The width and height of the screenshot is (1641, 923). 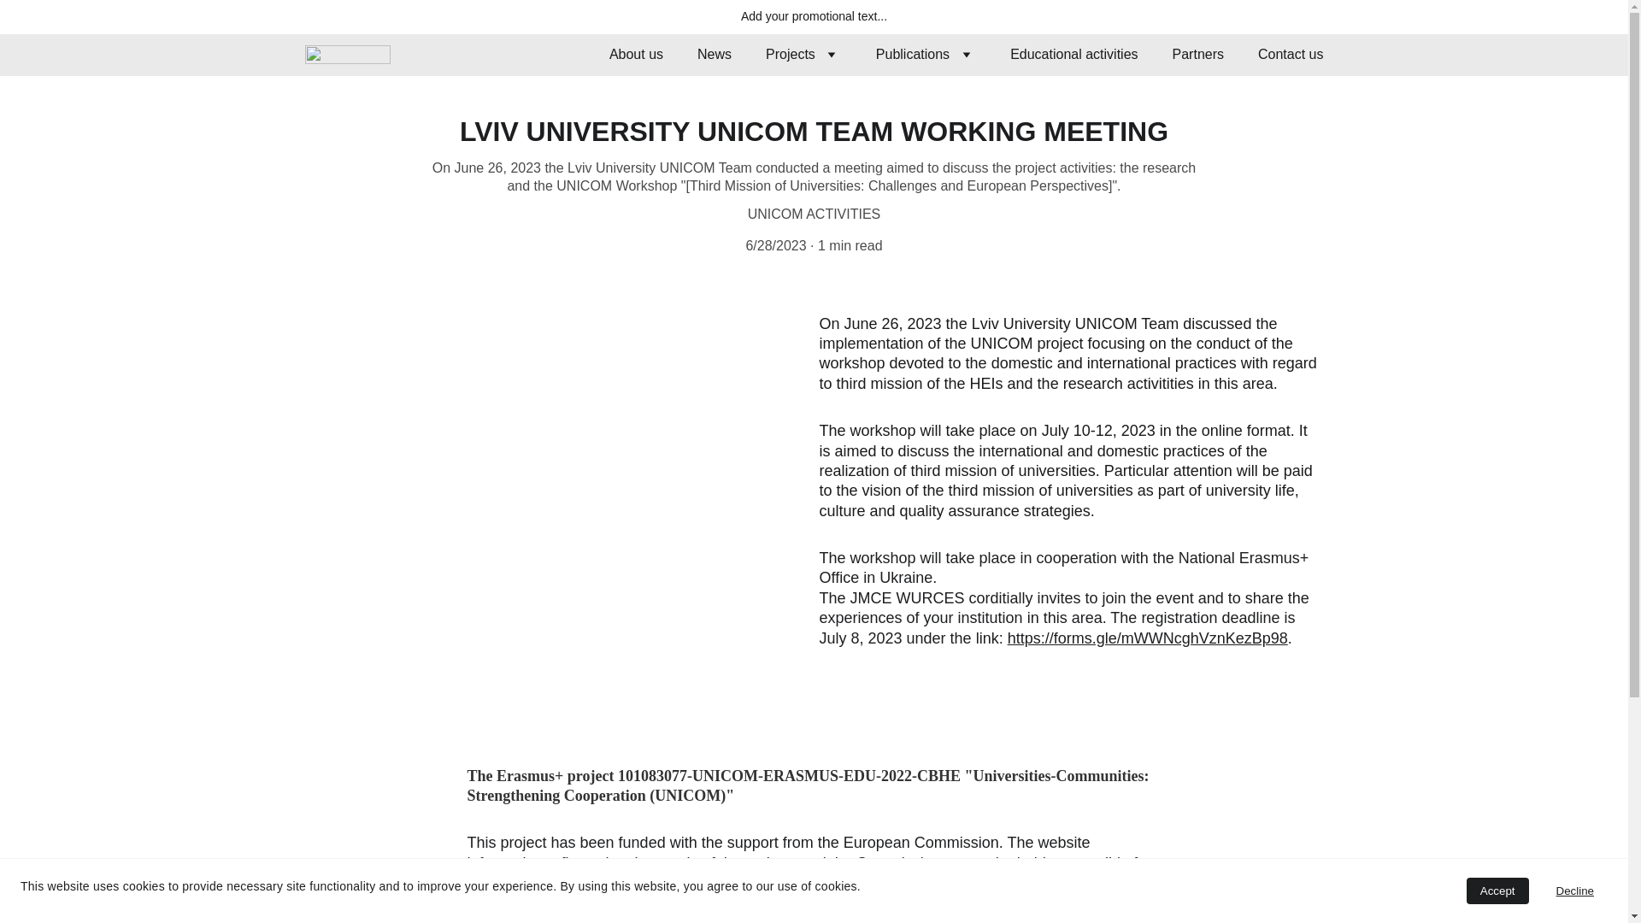 What do you see at coordinates (1574, 891) in the screenshot?
I see `Decline` at bounding box center [1574, 891].